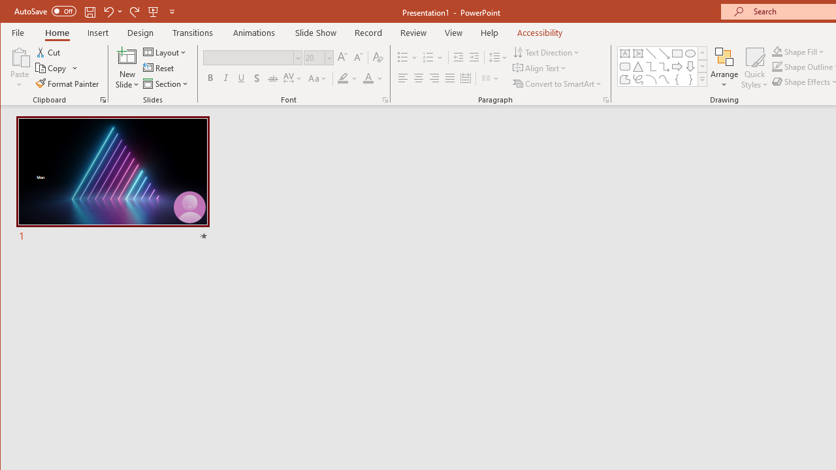 This screenshot has height=470, width=836. Describe the element at coordinates (343, 78) in the screenshot. I see `Text Highlight Color Yellow` at that location.